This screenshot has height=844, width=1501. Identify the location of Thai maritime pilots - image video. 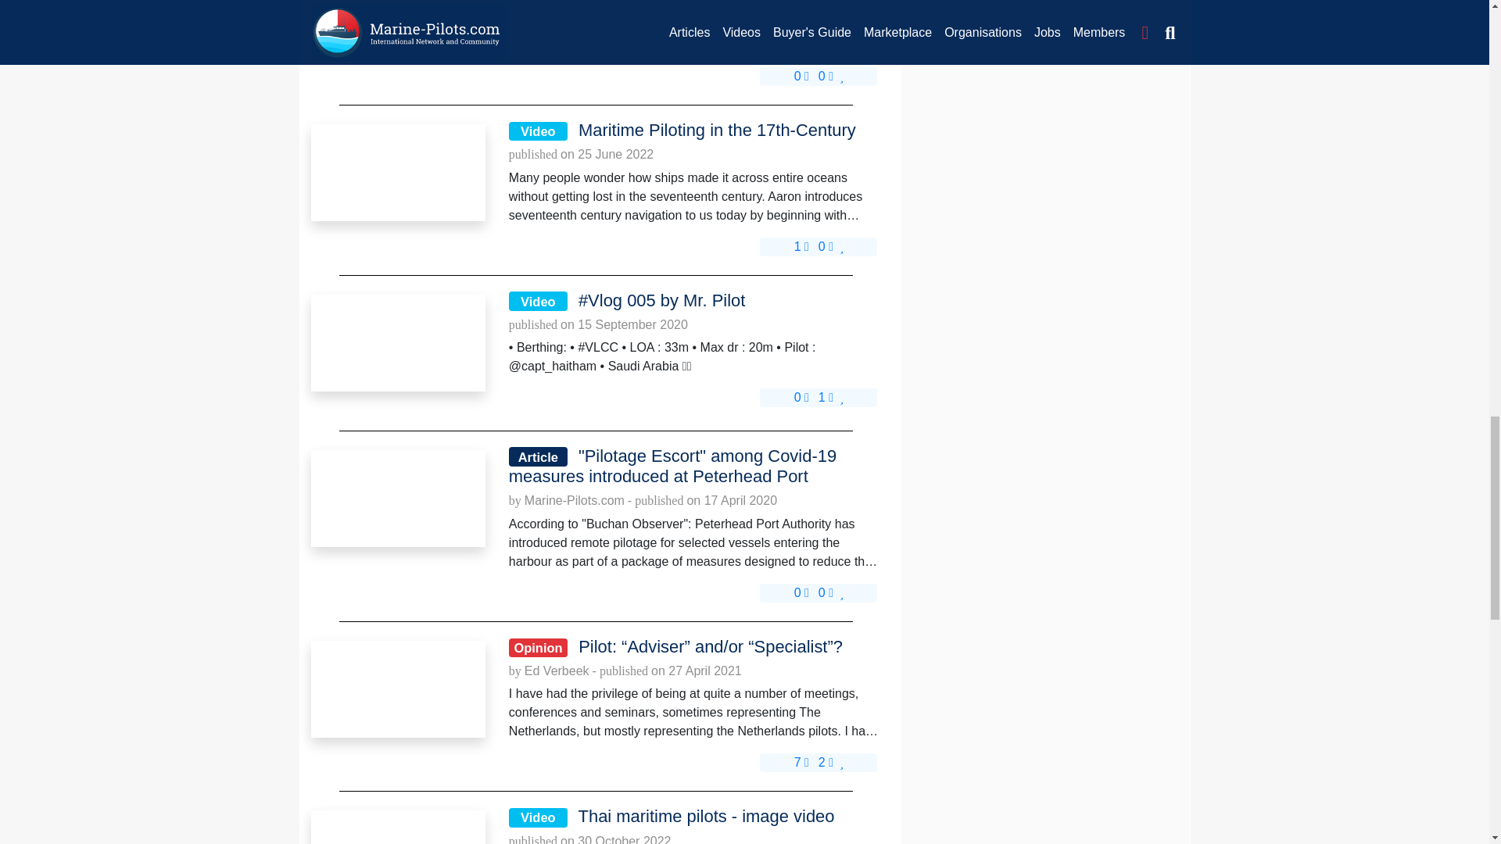
(397, 827).